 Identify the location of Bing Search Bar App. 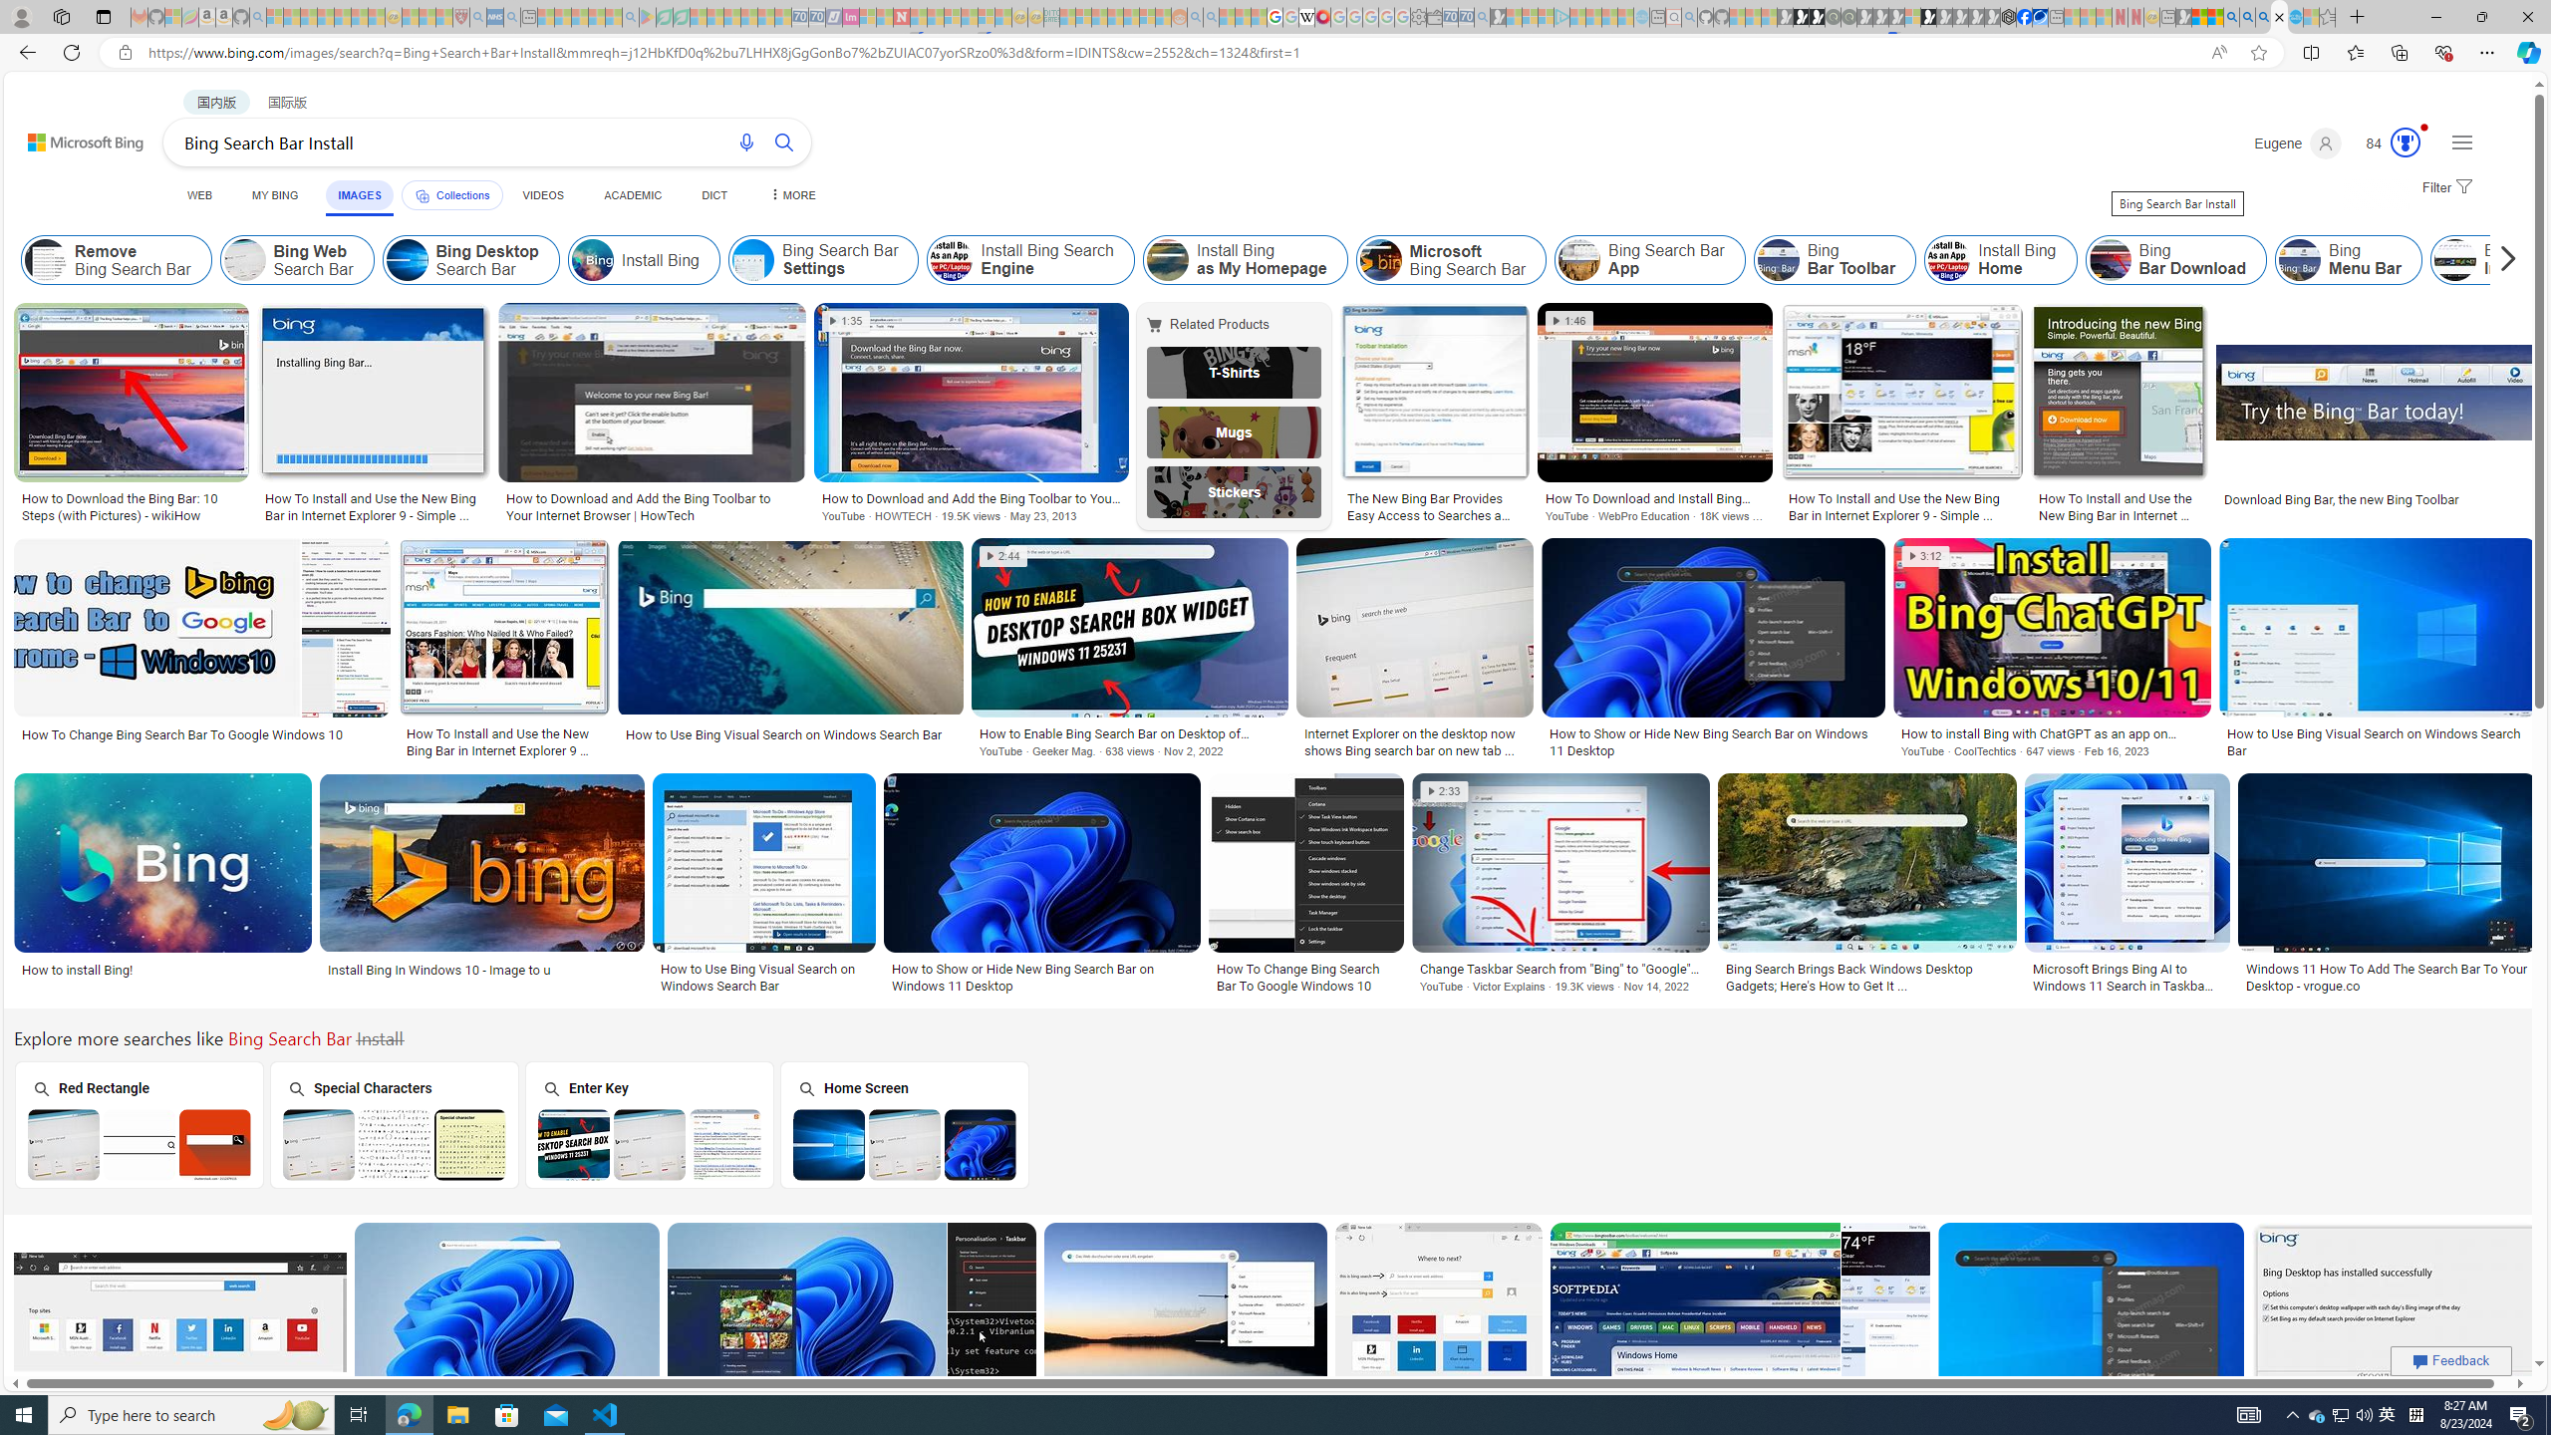
(1580, 260).